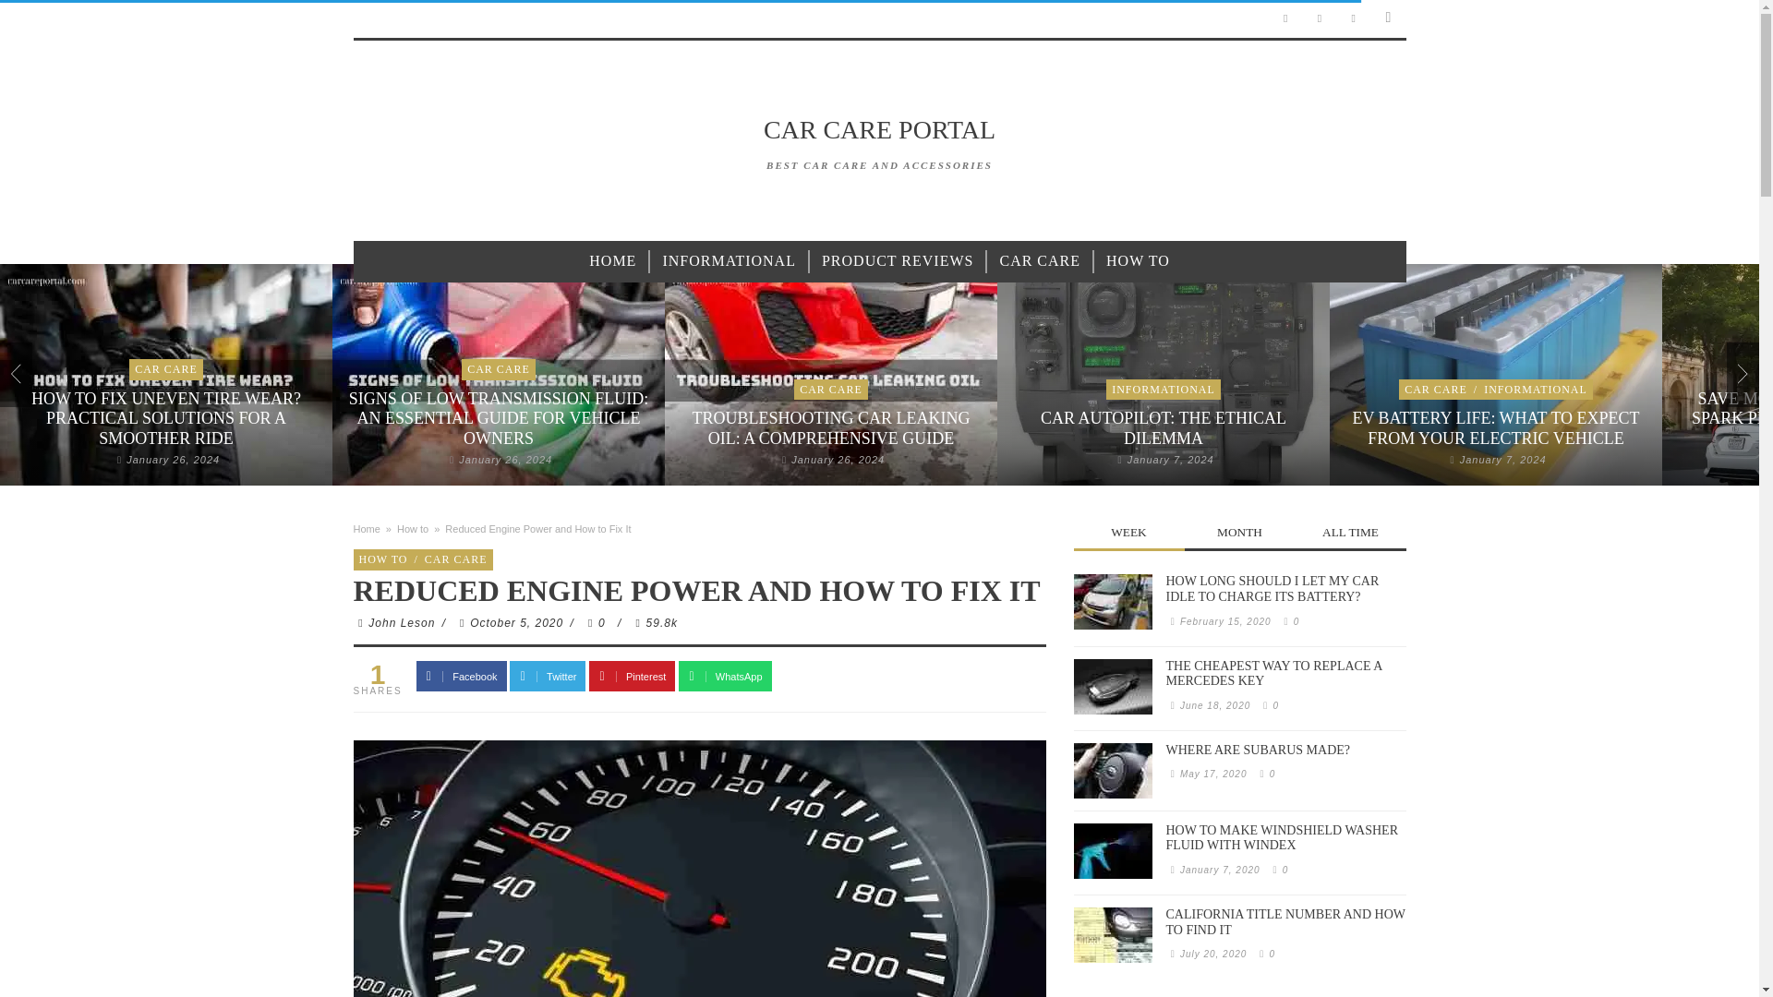  What do you see at coordinates (1040, 261) in the screenshot?
I see `CAR CARE` at bounding box center [1040, 261].